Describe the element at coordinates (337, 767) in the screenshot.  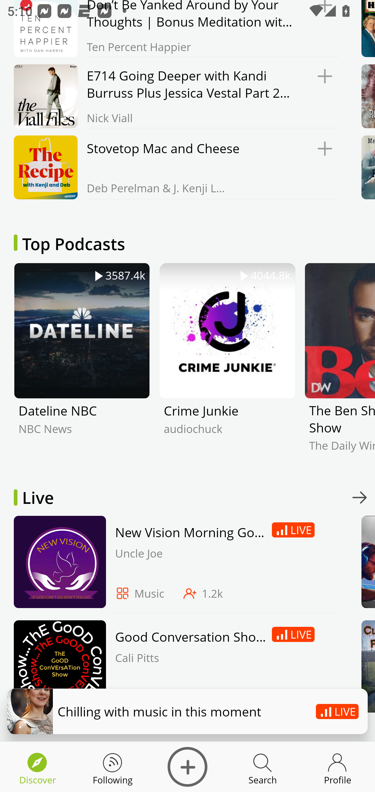
I see `Discover Profile` at that location.